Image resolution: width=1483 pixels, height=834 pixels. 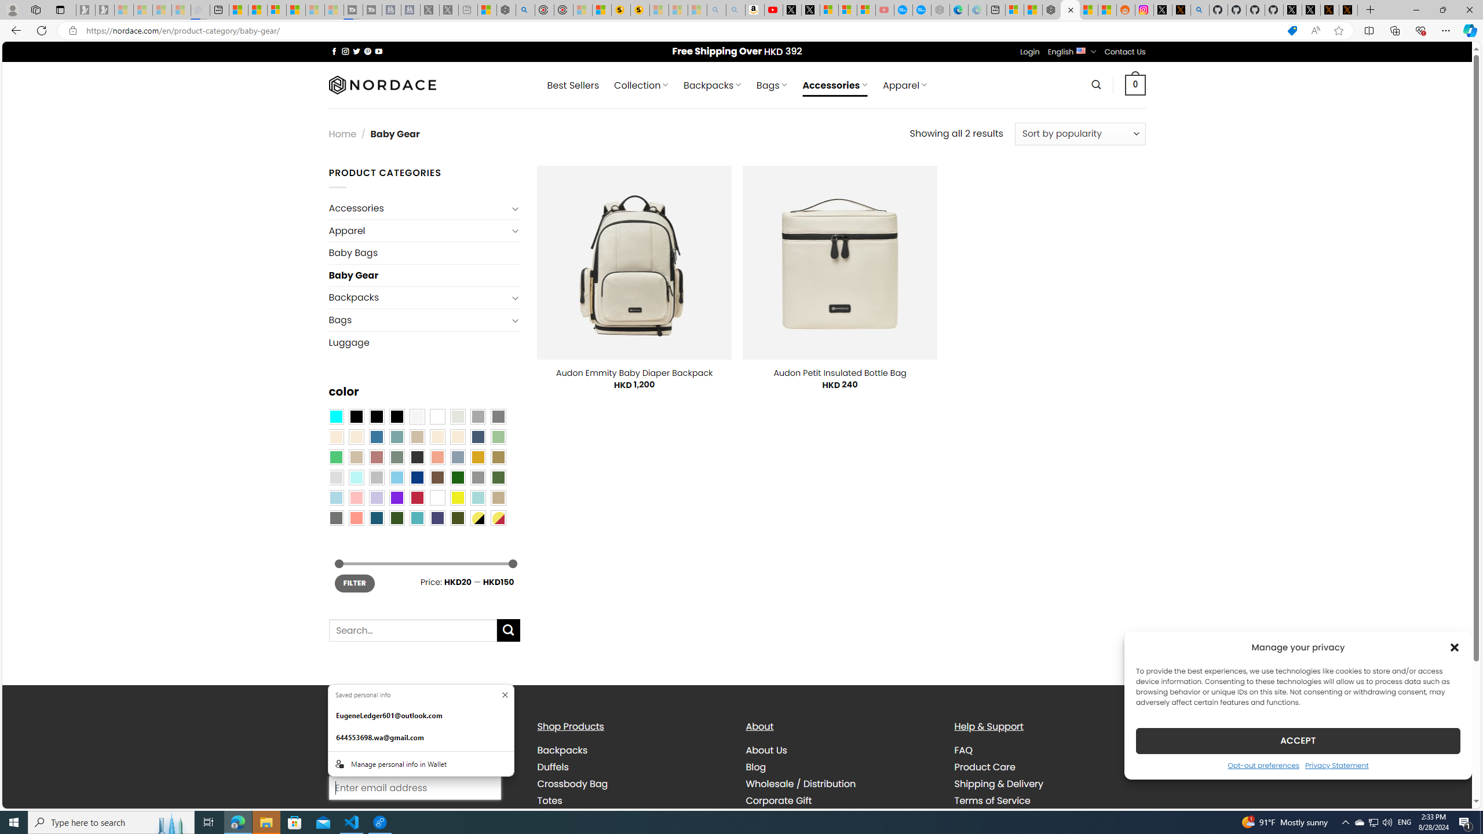 I want to click on Caramel, so click(x=437, y=437).